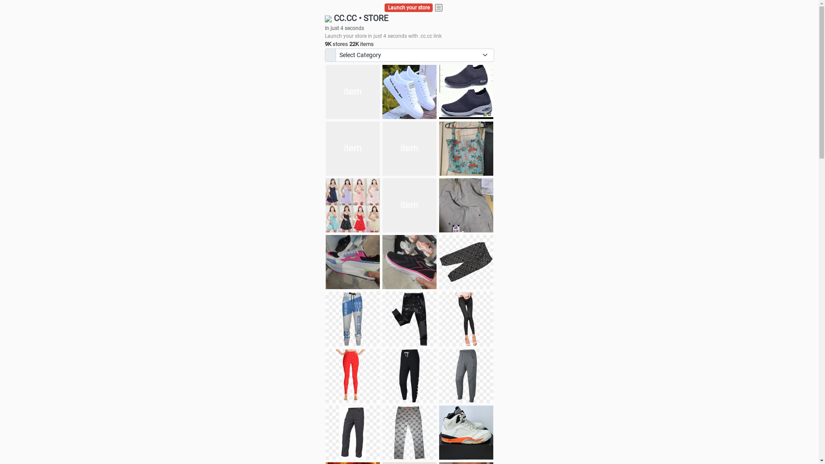  What do you see at coordinates (353, 149) in the screenshot?
I see `Shoes for boys` at bounding box center [353, 149].